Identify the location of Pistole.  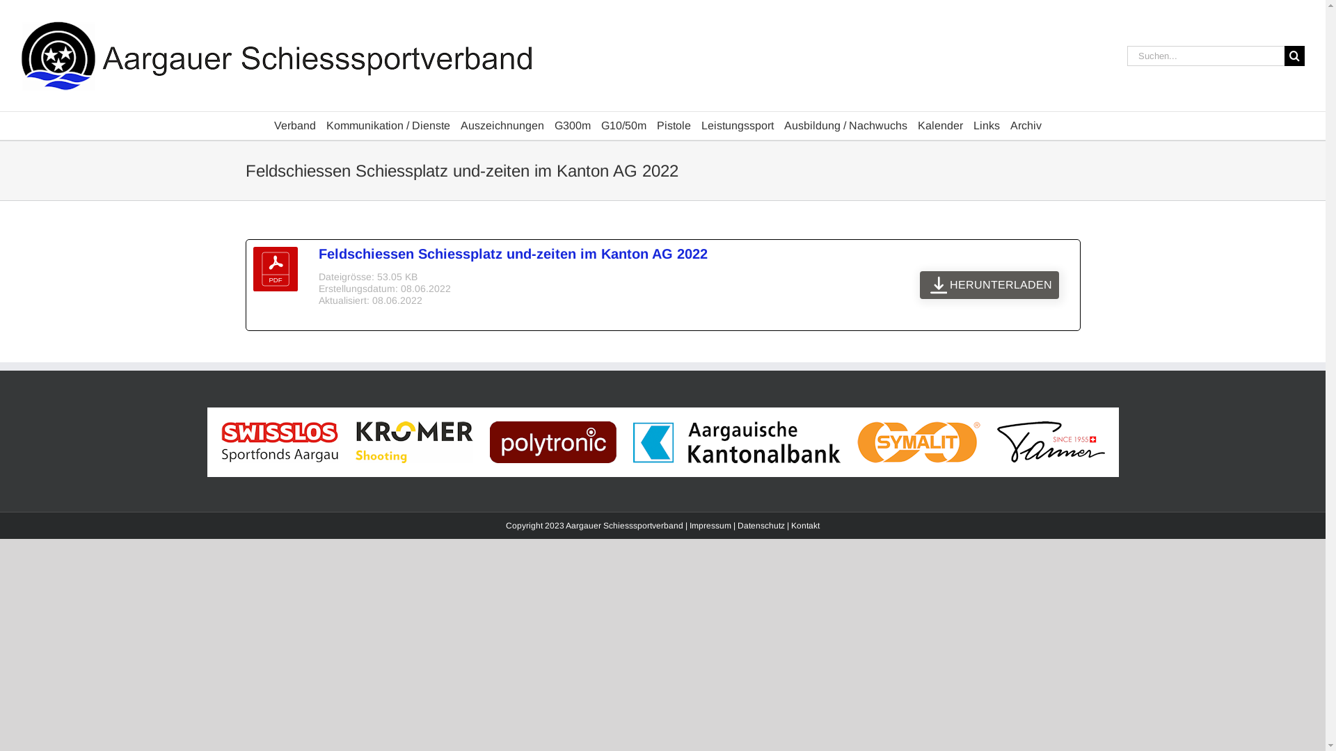
(674, 126).